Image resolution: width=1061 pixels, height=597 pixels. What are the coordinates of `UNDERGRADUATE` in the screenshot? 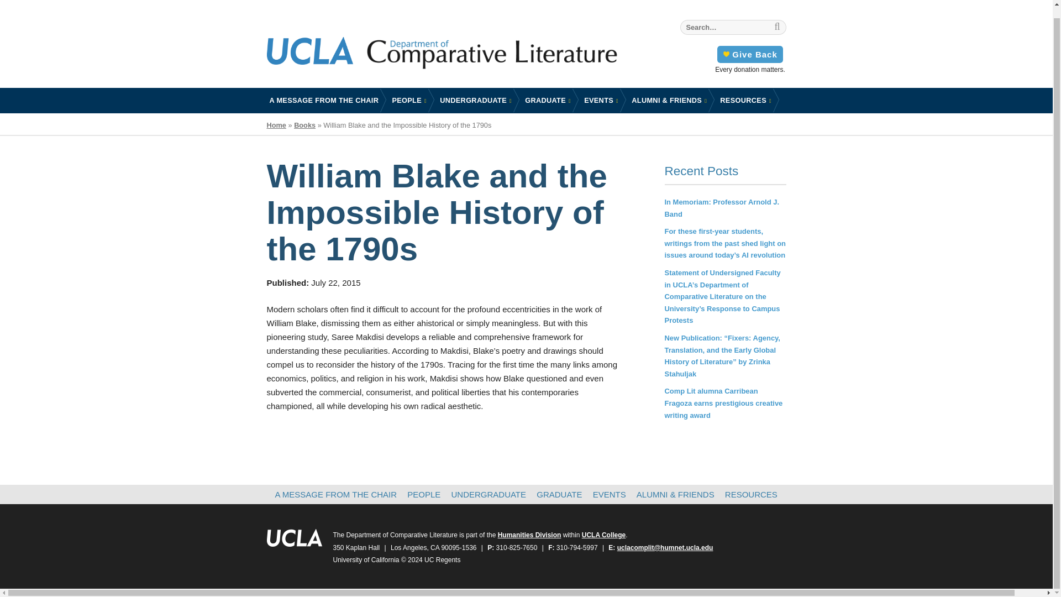 It's located at (475, 101).